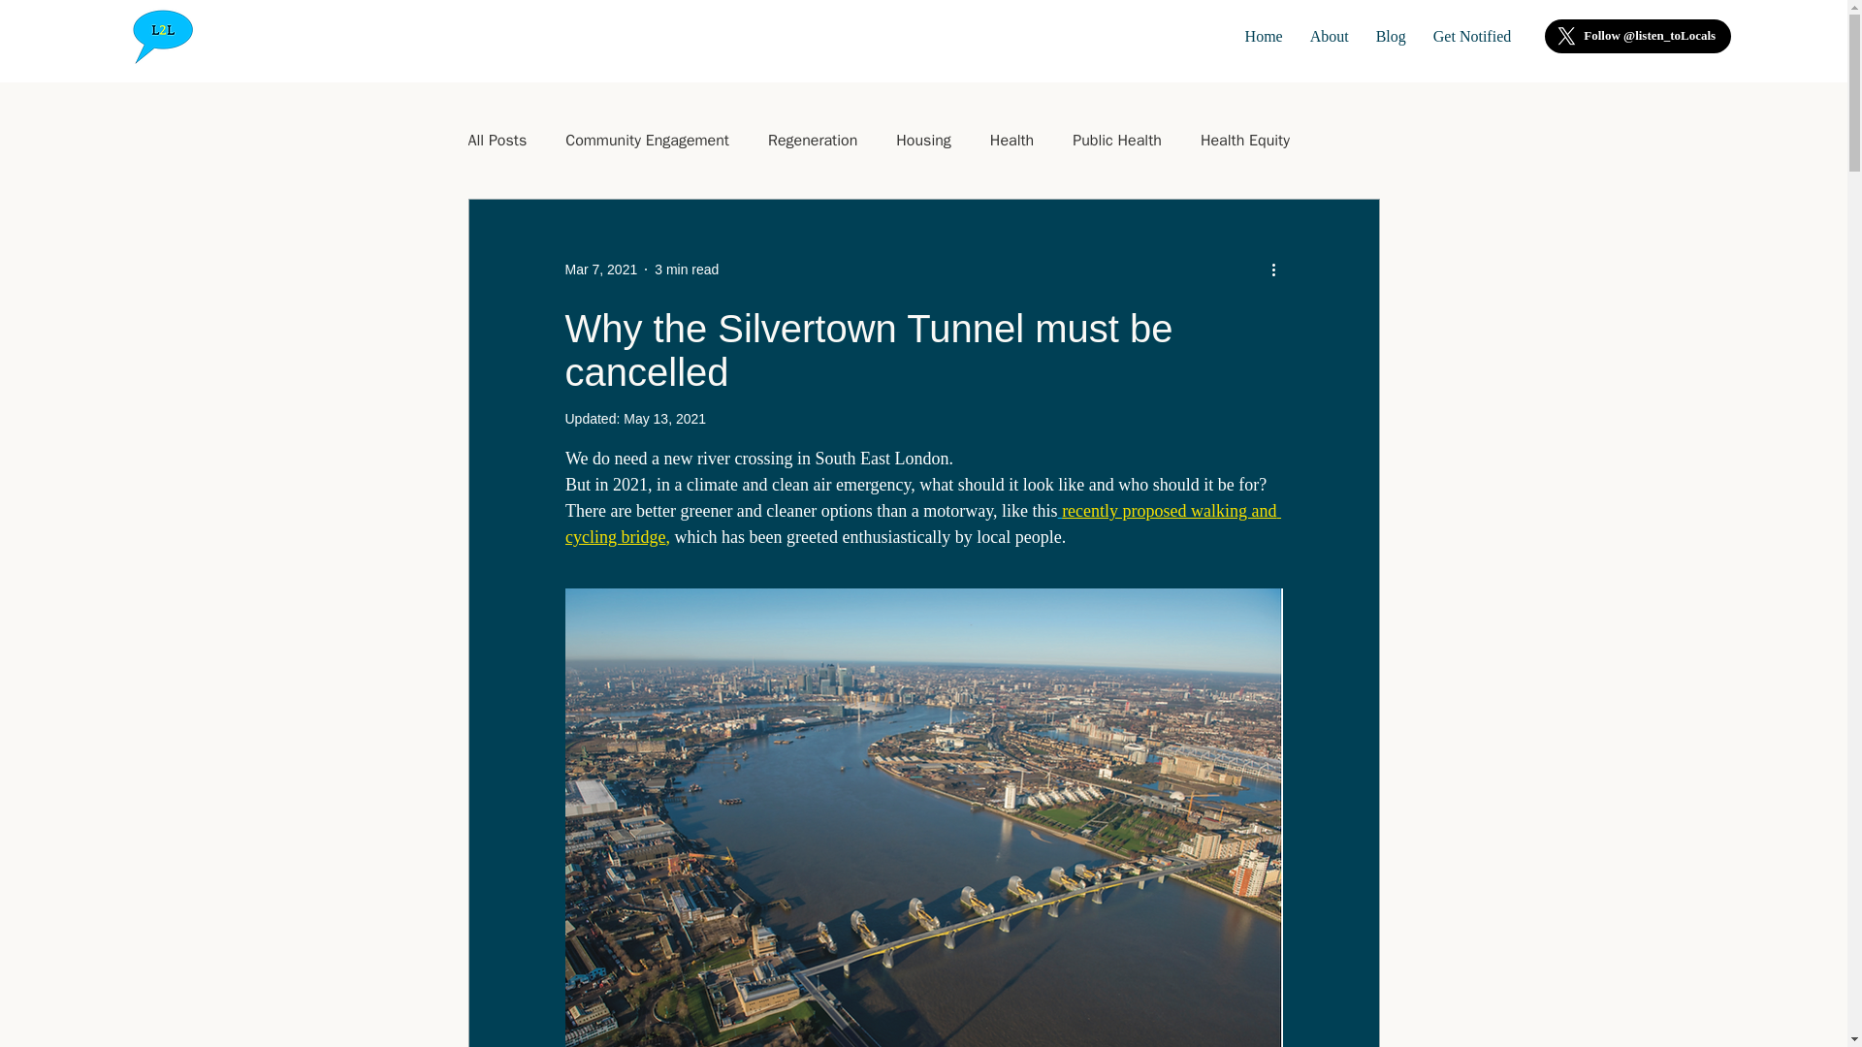 The image size is (1862, 1047). I want to click on Community Engagement, so click(648, 140).